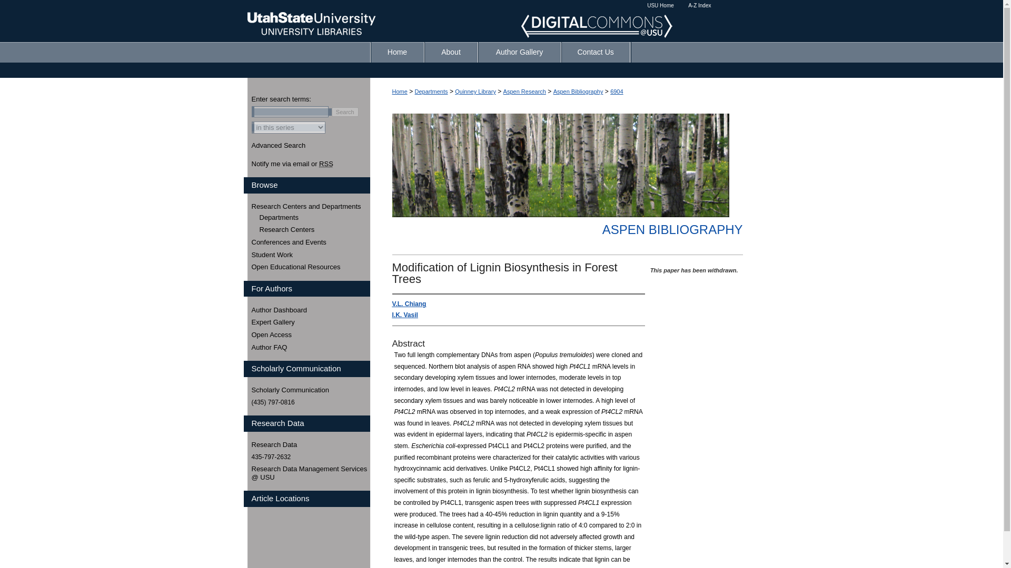  Describe the element at coordinates (409, 304) in the screenshot. I see `V.L. Chiang` at that location.